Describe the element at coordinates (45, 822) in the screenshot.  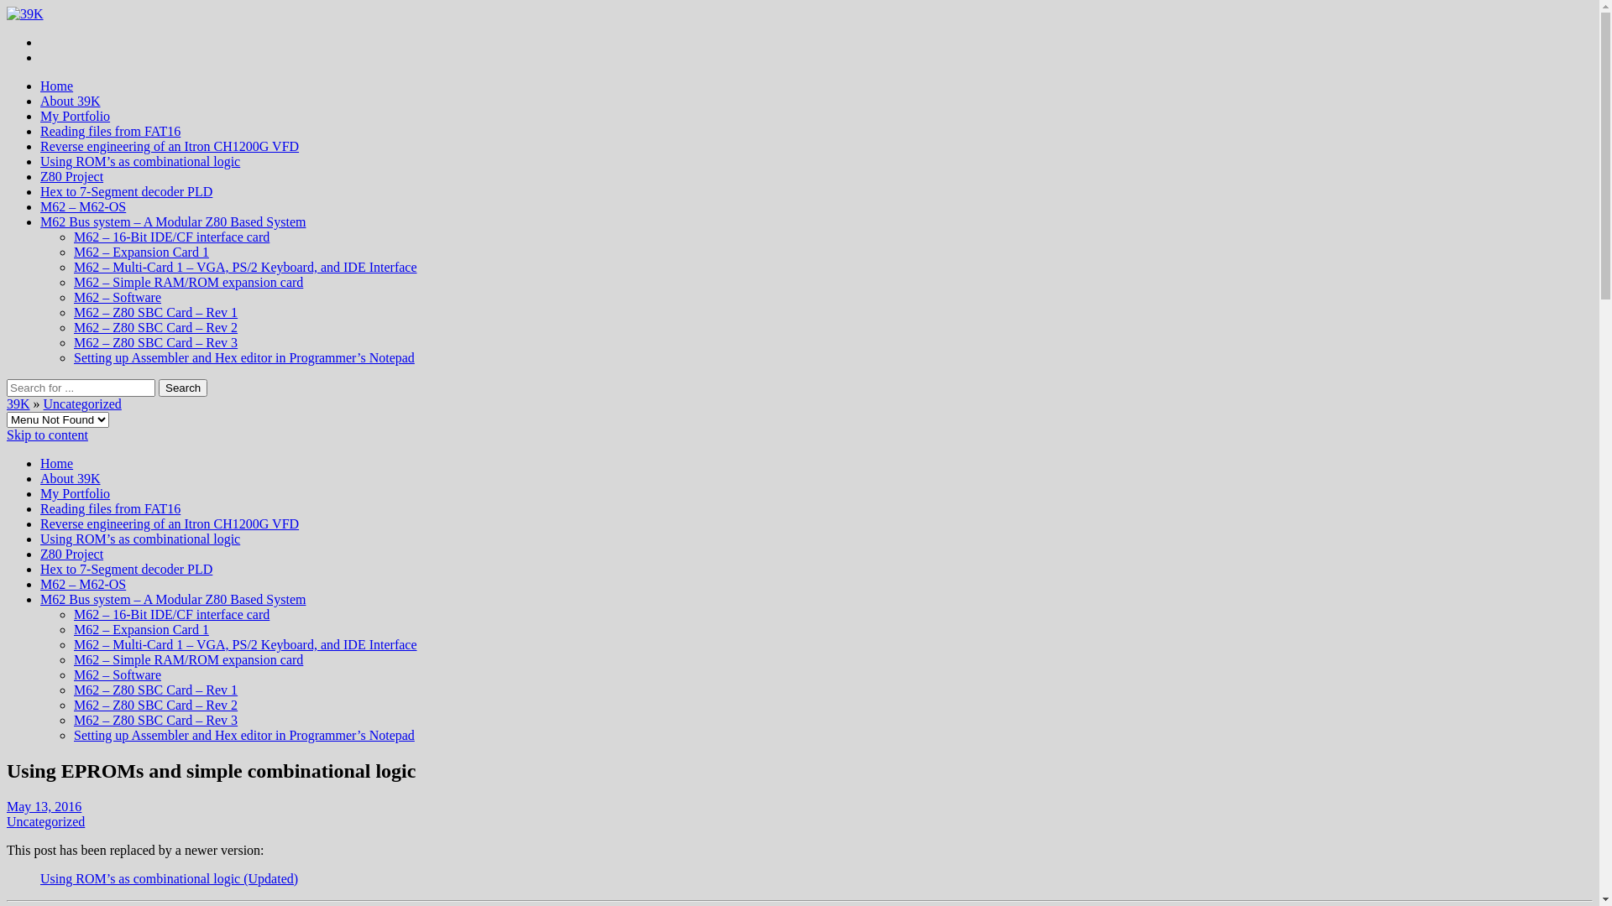
I see `Uncategorized` at that location.